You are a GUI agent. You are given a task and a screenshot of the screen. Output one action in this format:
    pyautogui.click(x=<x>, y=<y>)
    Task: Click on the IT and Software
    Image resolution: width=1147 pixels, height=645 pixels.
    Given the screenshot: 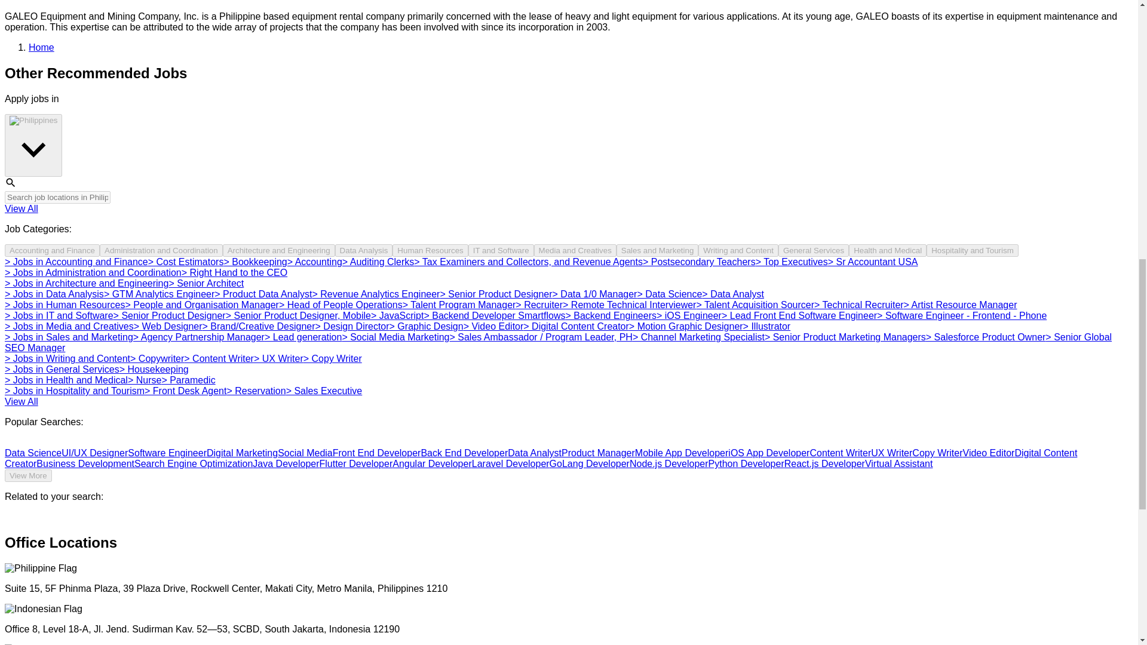 What is the action you would take?
    pyautogui.click(x=501, y=250)
    